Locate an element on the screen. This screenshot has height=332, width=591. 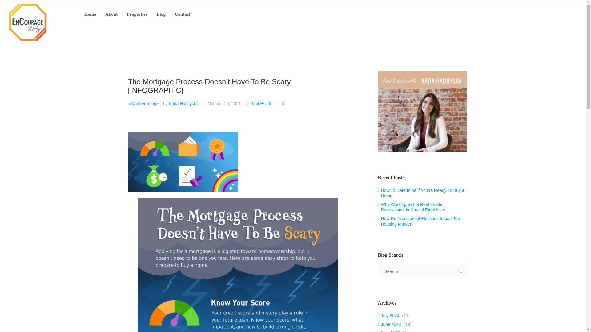
Contact is located at coordinates (182, 14).